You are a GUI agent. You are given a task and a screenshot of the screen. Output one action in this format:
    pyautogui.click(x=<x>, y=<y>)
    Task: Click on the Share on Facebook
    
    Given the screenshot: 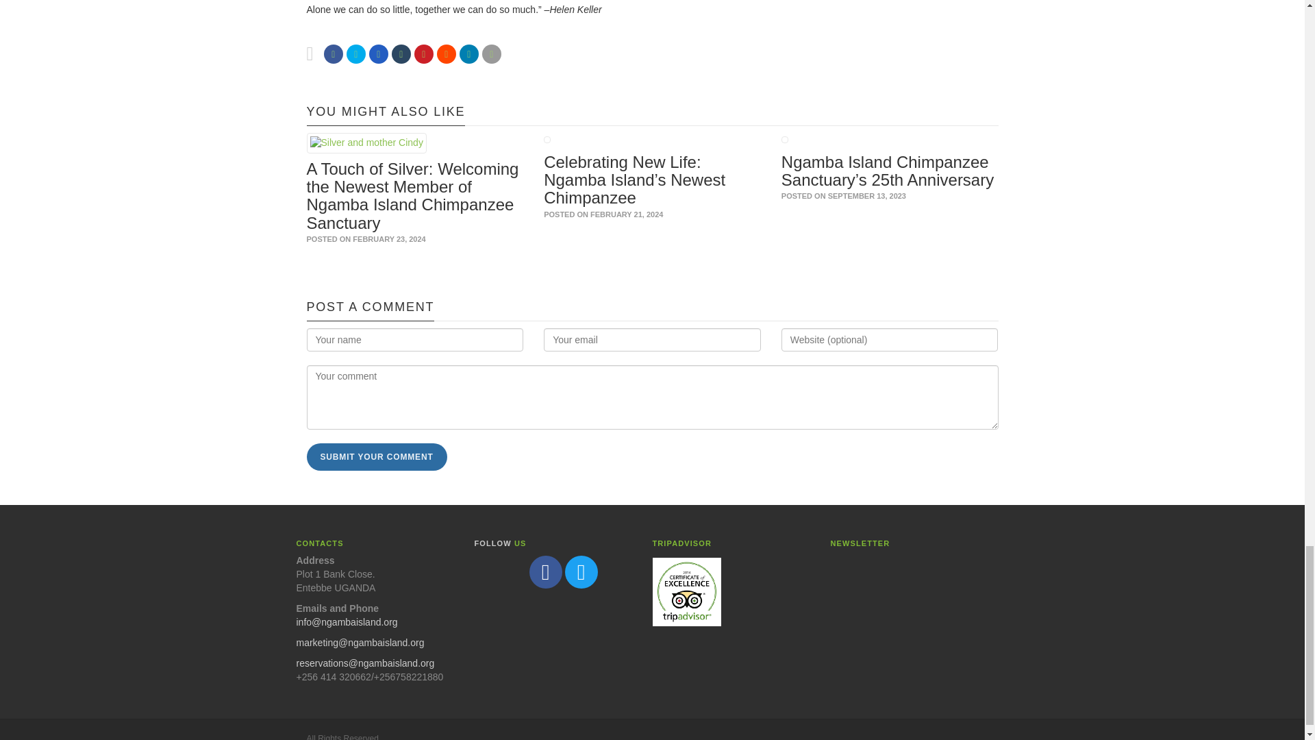 What is the action you would take?
    pyautogui.click(x=333, y=53)
    